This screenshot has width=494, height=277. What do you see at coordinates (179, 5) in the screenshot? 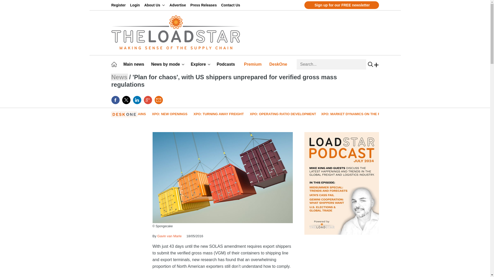
I see `Advertise` at bounding box center [179, 5].